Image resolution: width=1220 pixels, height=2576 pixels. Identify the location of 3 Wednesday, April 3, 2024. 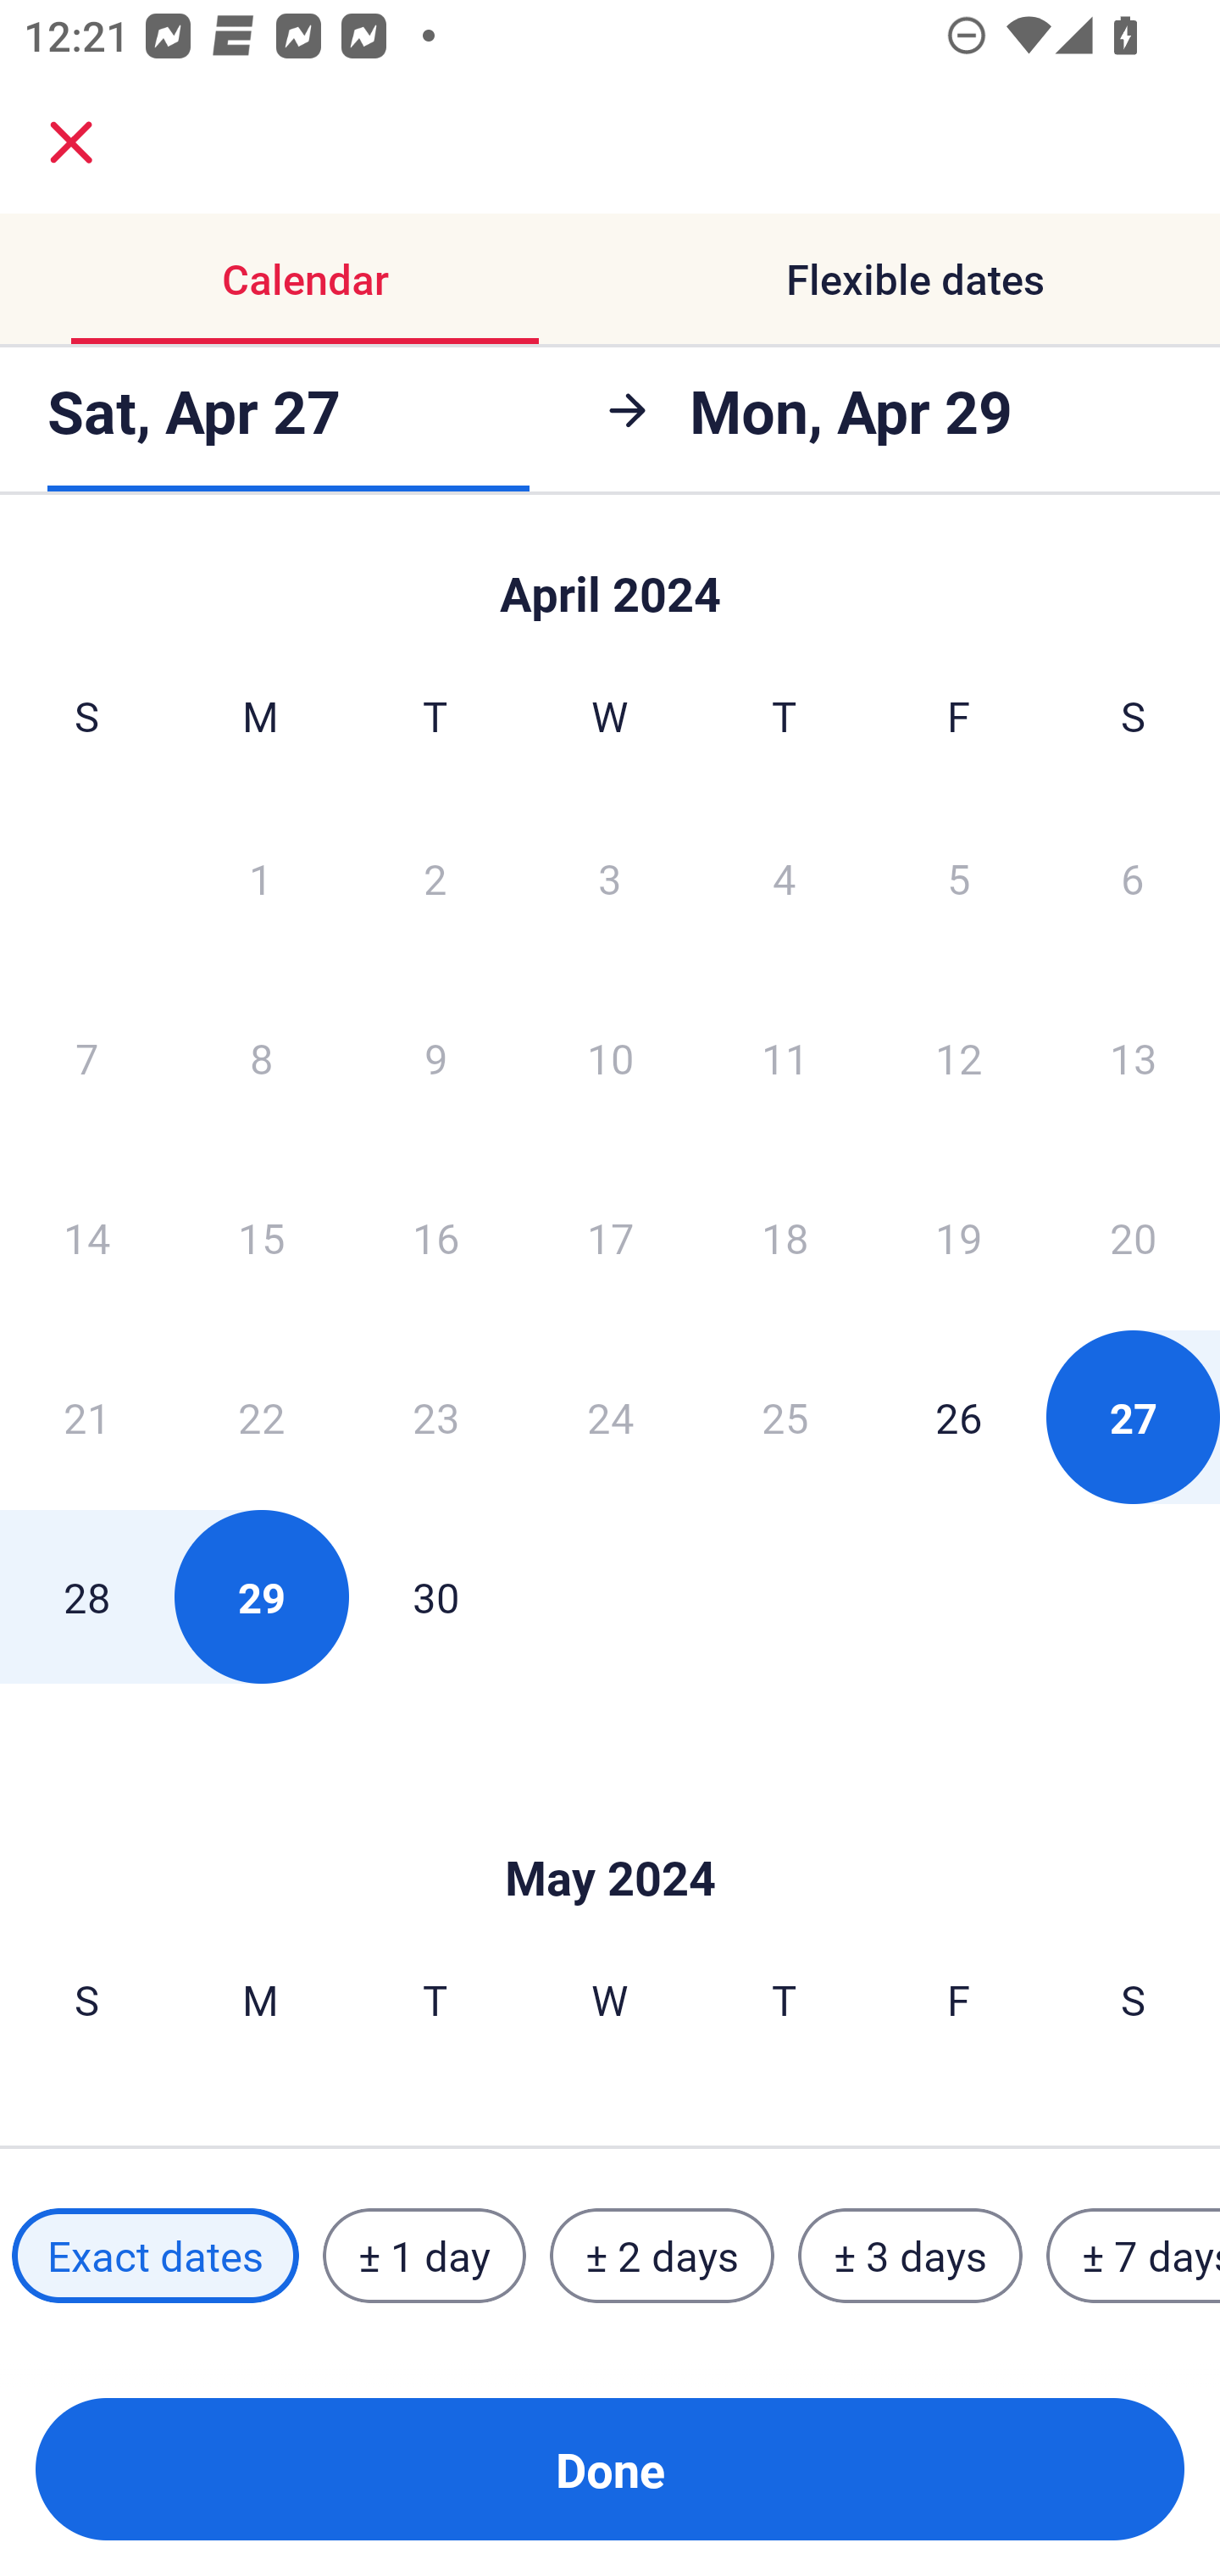
(610, 878).